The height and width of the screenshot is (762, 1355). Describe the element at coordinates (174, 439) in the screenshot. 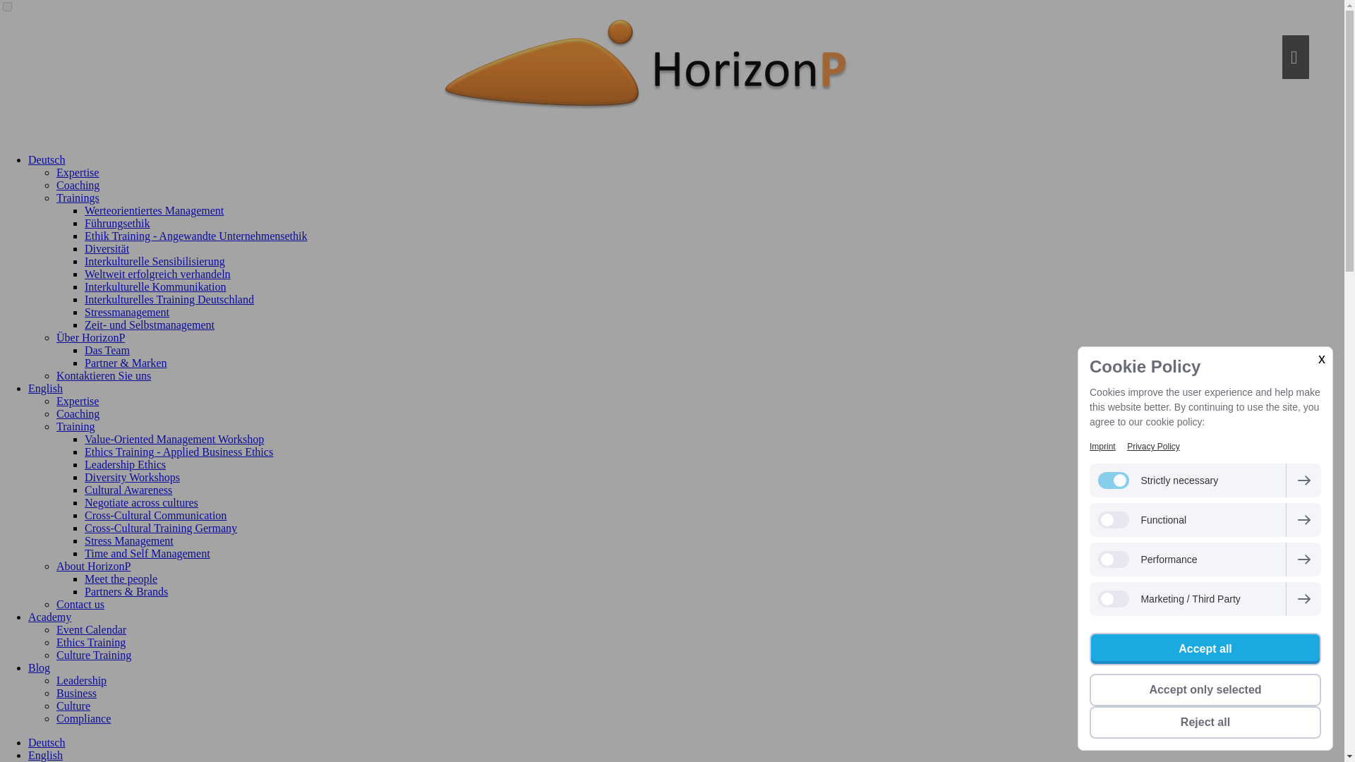

I see `Value-Oriented Management Workshop` at that location.